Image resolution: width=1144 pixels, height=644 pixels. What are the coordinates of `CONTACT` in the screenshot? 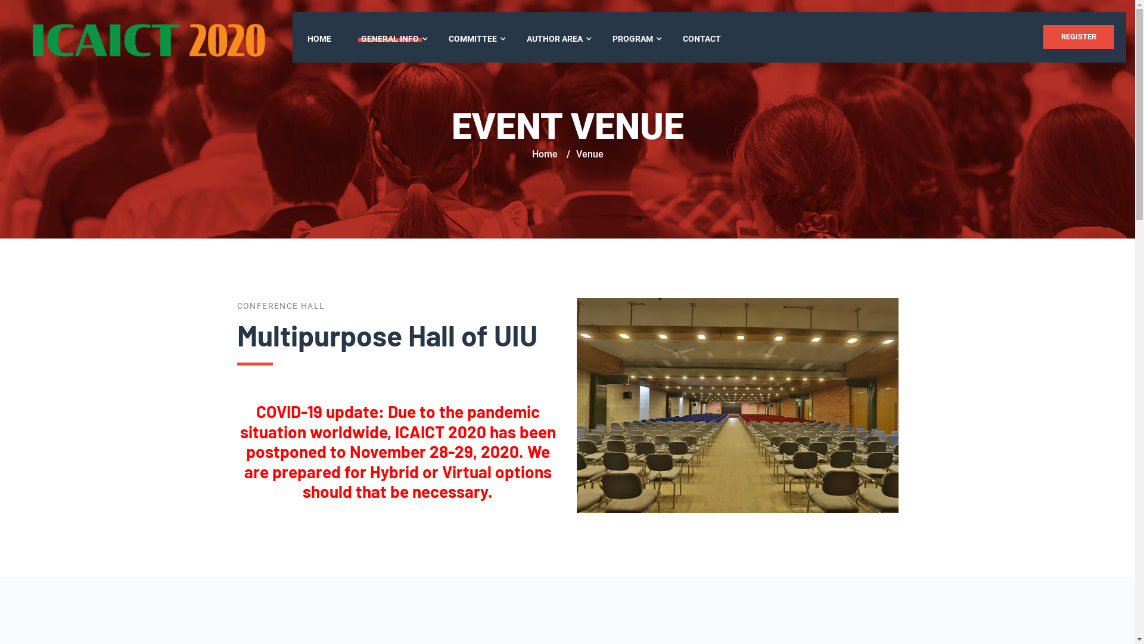 It's located at (702, 39).